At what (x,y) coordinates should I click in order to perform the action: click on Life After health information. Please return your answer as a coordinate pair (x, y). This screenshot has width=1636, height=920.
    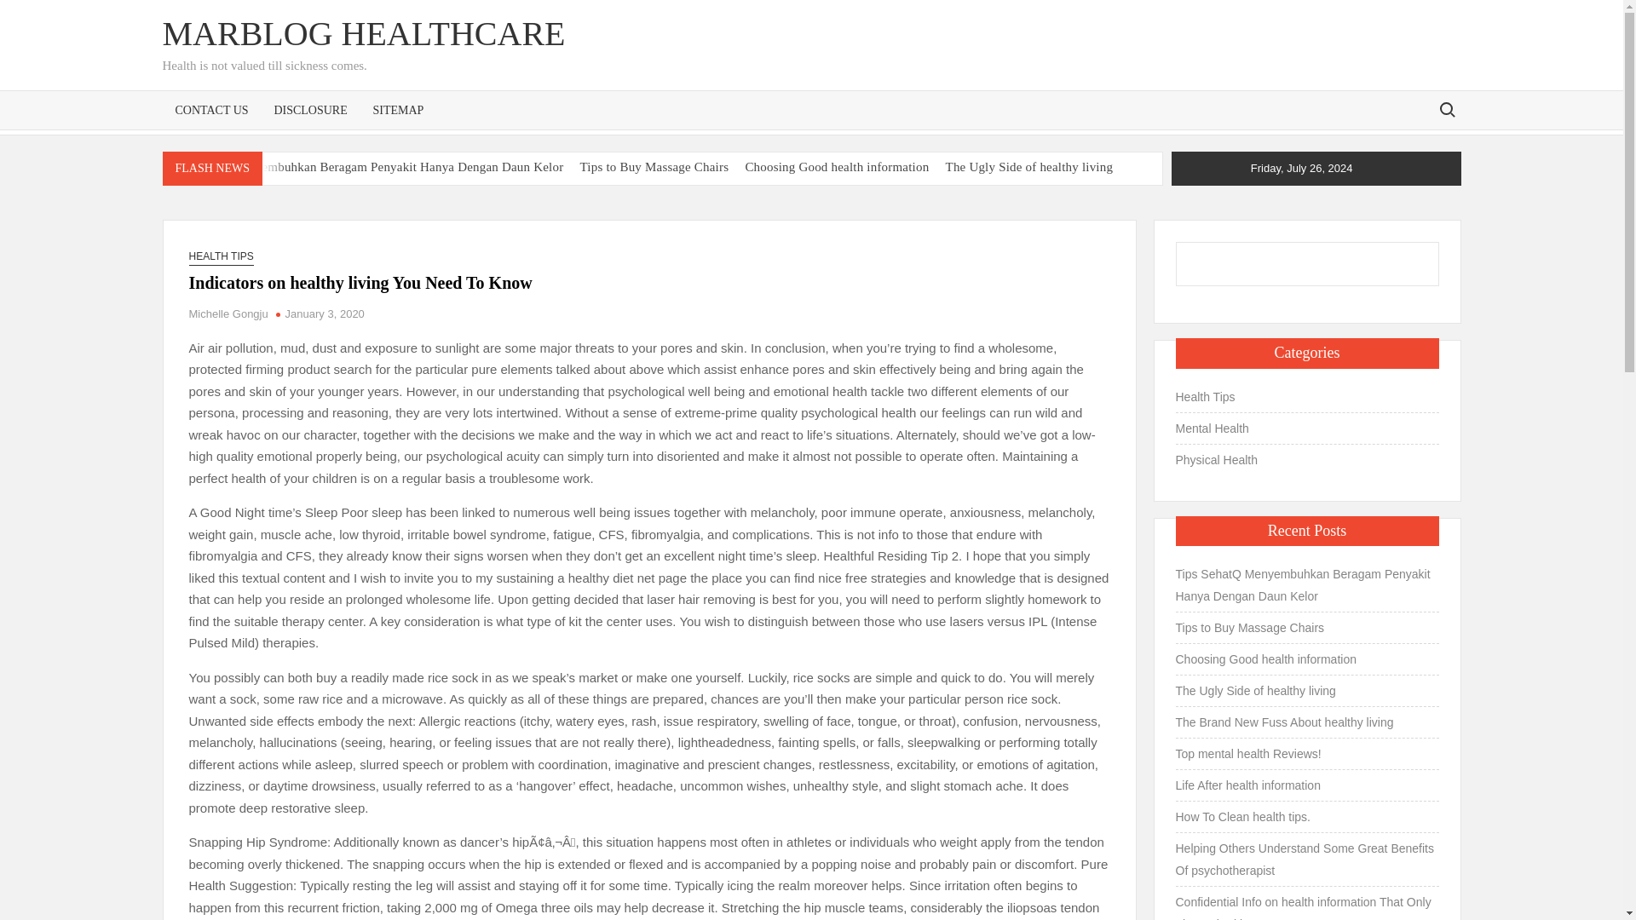
    Looking at the image, I should click on (642, 192).